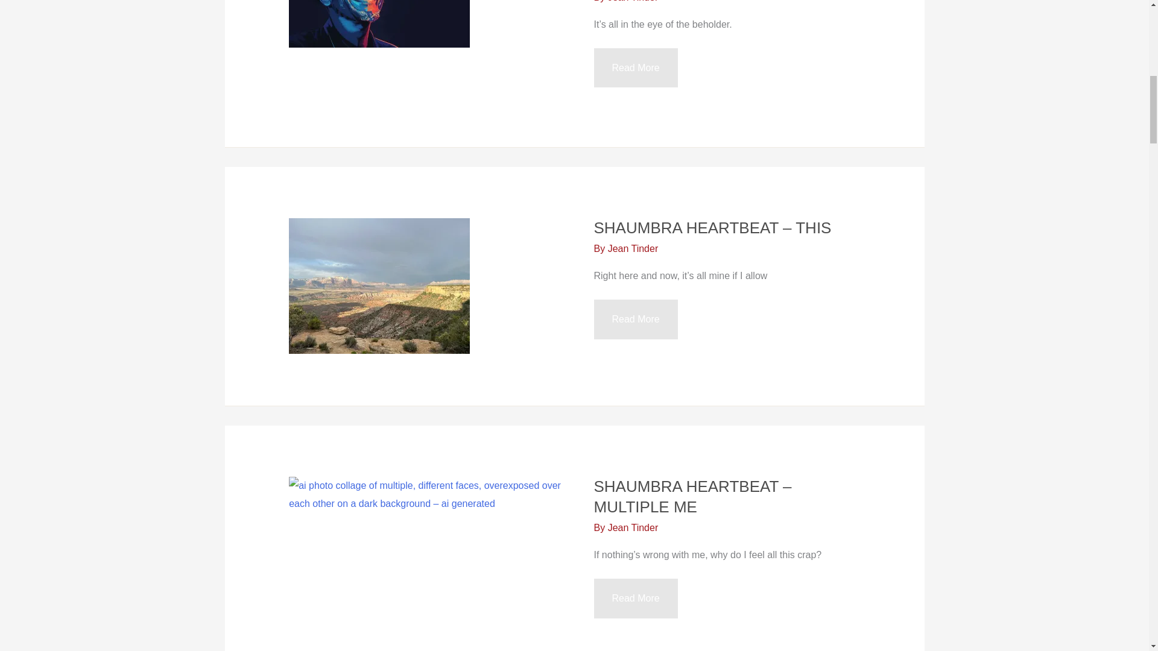 Image resolution: width=1158 pixels, height=651 pixels. What do you see at coordinates (633, 248) in the screenshot?
I see `View all posts by Jean Tinder` at bounding box center [633, 248].